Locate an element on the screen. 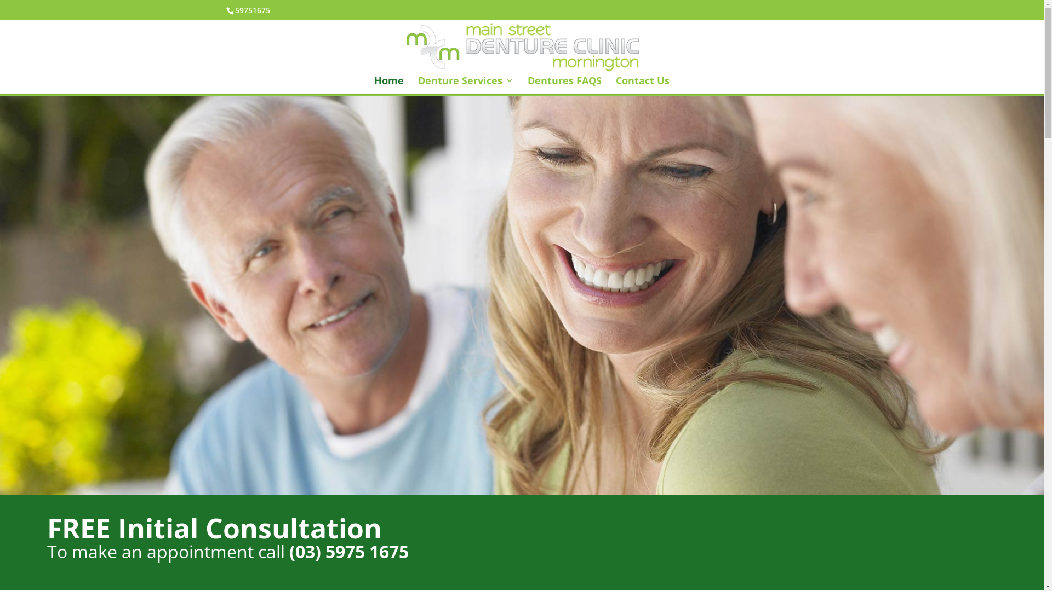 Image resolution: width=1052 pixels, height=591 pixels. Dentures FAQS is located at coordinates (564, 85).